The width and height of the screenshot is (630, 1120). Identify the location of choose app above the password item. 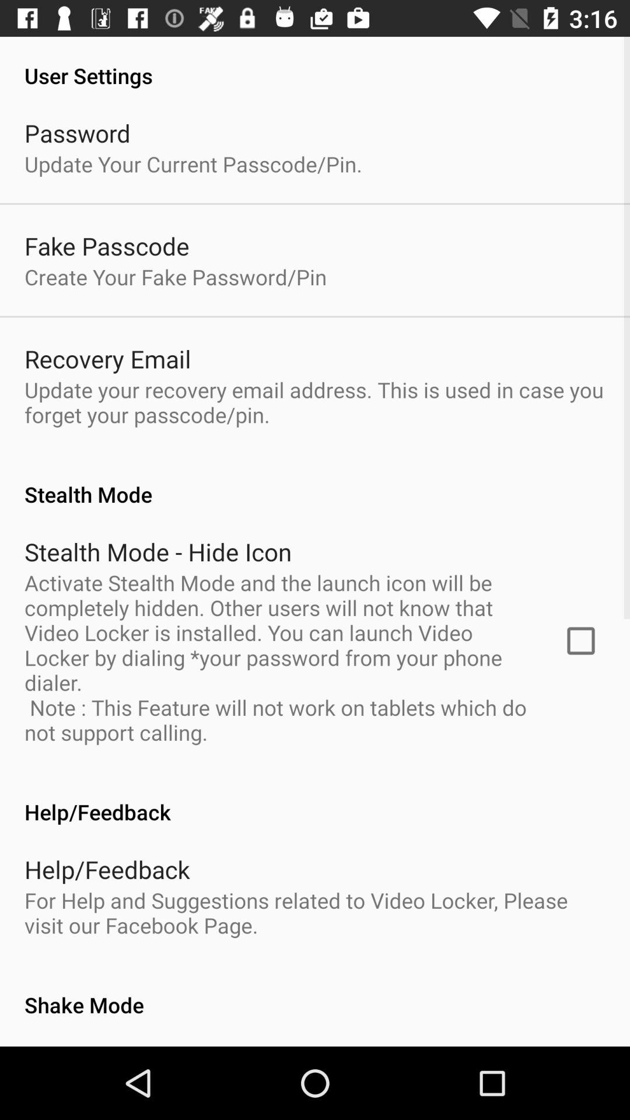
(315, 63).